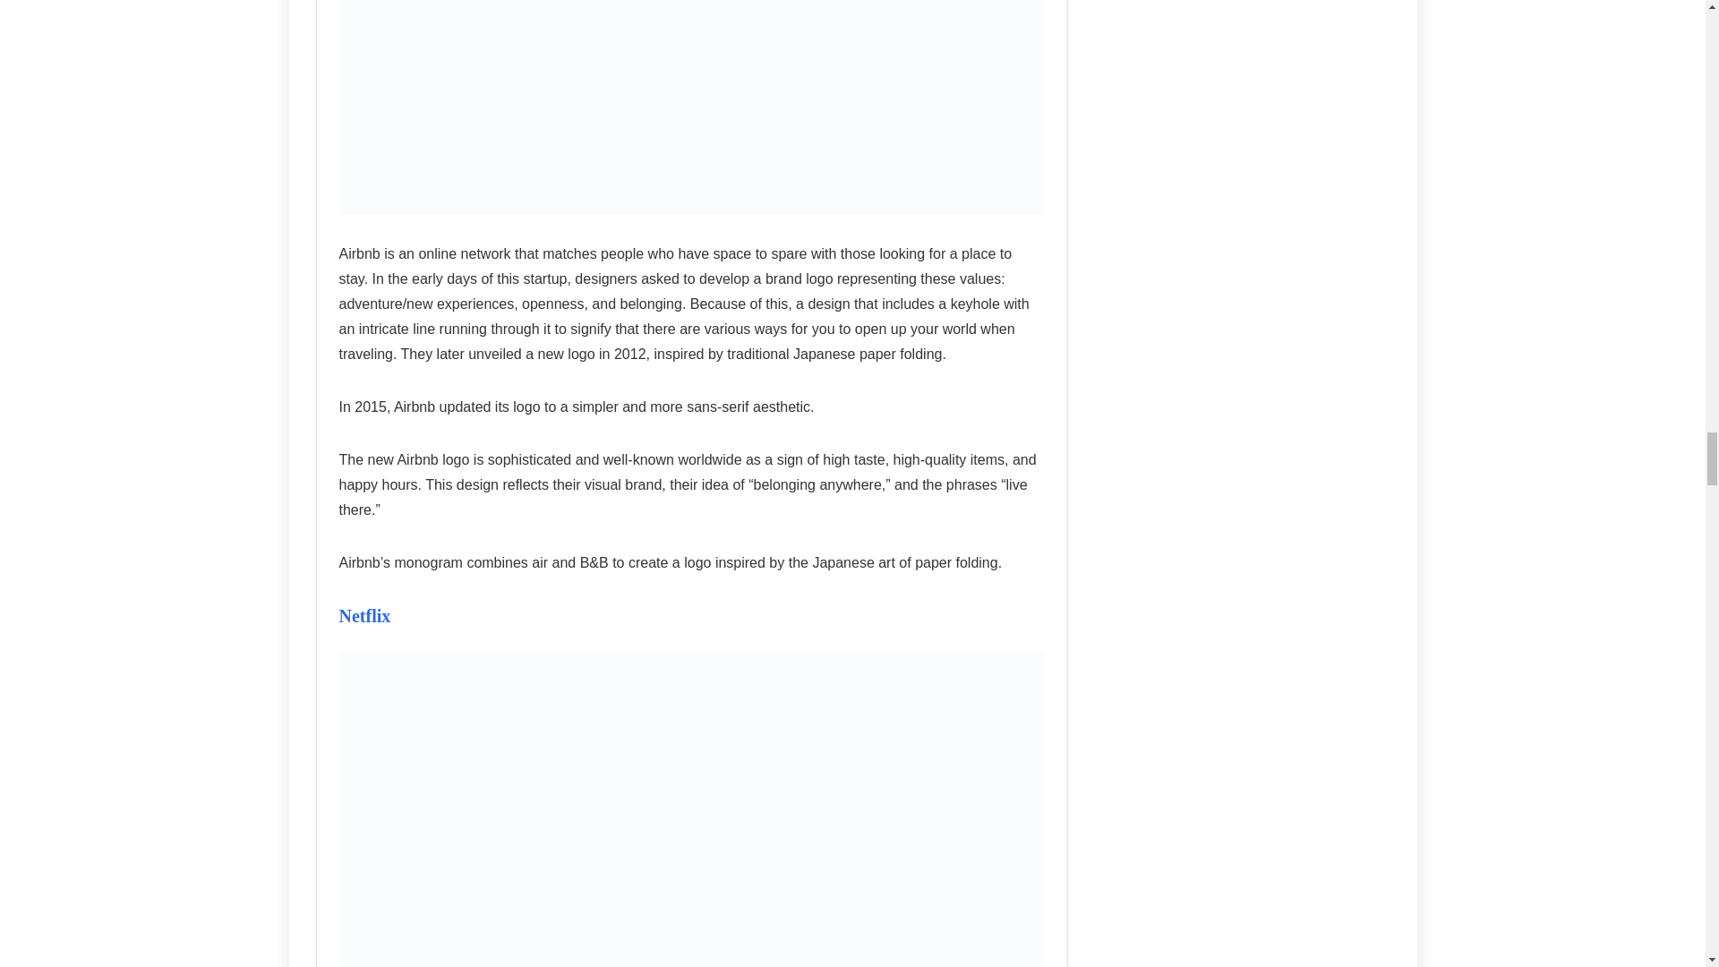 The image size is (1719, 967). I want to click on Netflix, so click(363, 616).